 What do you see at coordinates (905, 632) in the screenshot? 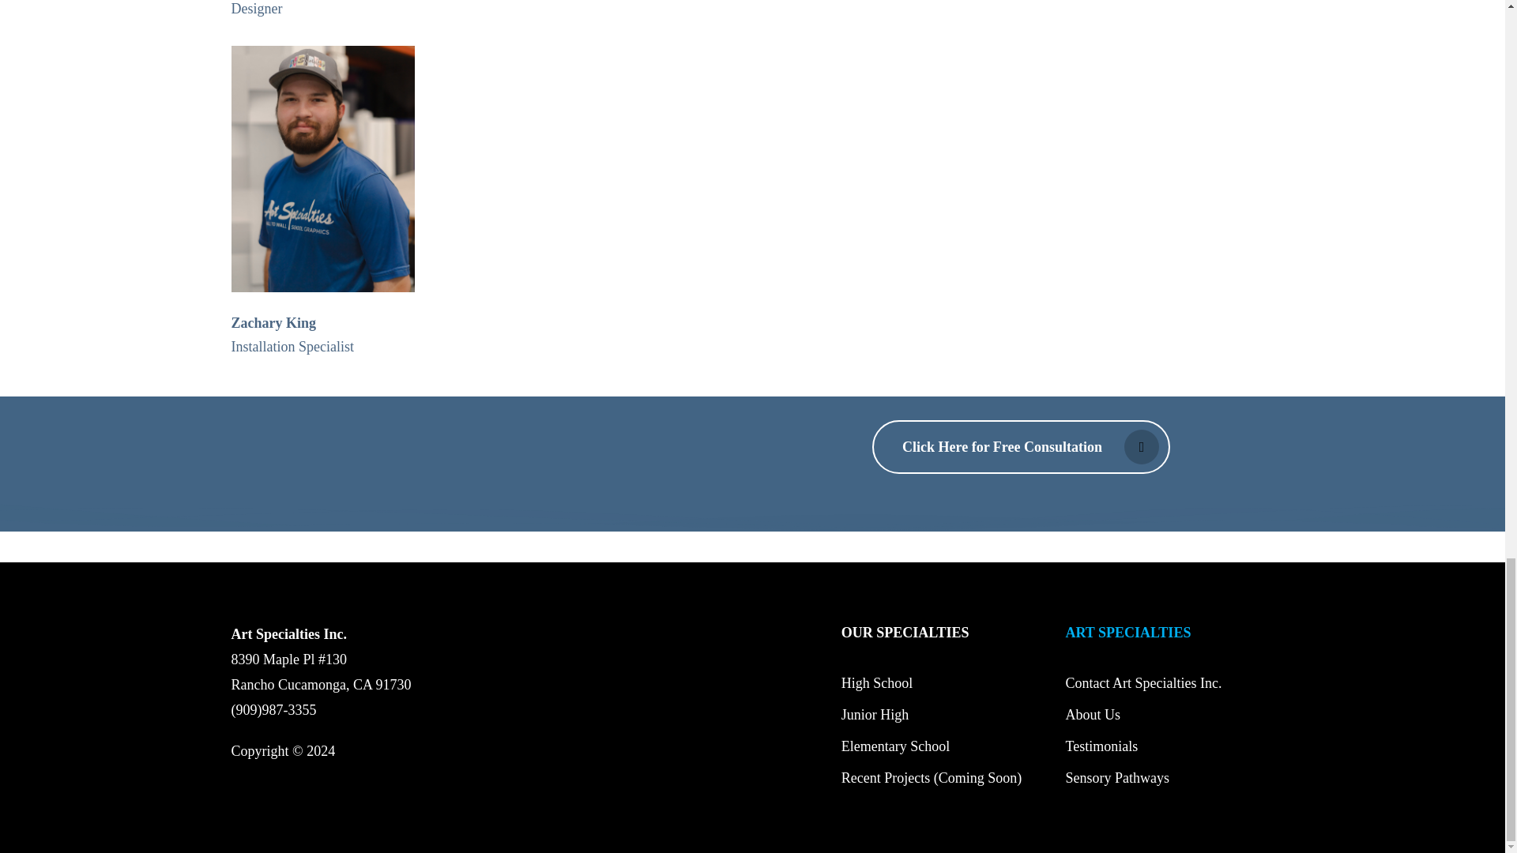
I see `OUR SPECIALTIES` at bounding box center [905, 632].